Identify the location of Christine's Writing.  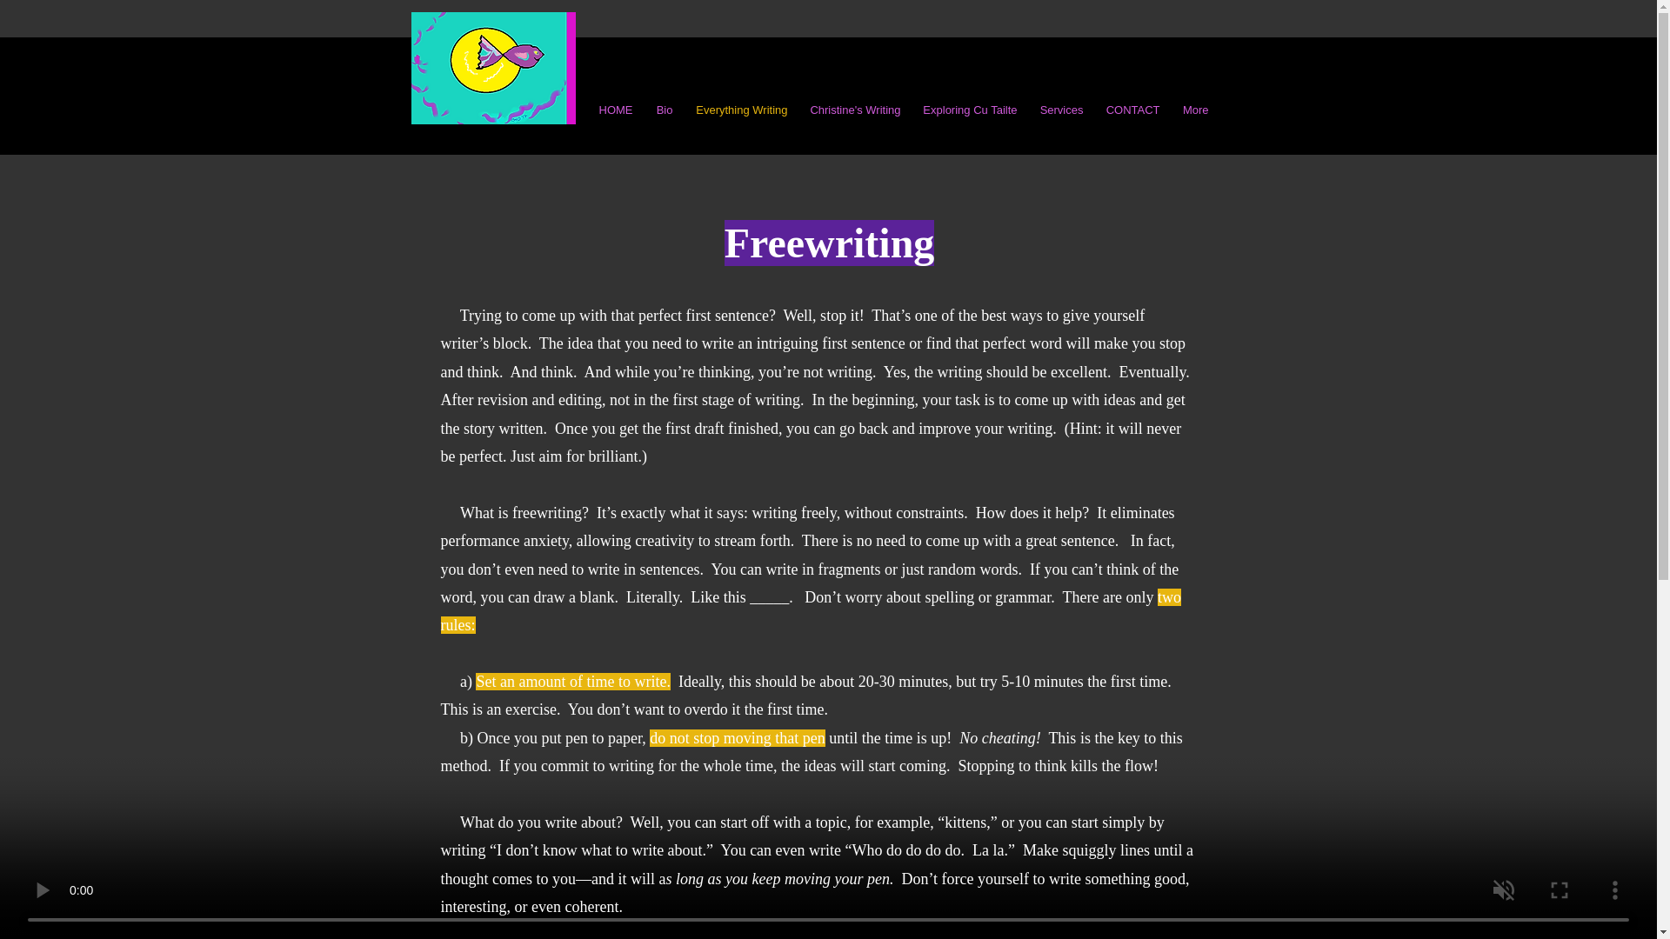
(852, 110).